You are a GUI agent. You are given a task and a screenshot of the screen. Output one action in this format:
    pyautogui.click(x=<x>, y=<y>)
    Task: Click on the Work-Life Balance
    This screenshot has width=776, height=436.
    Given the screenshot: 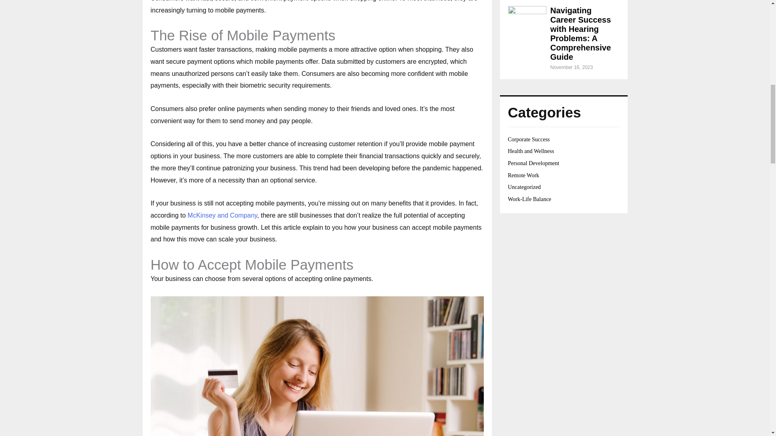 What is the action you would take?
    pyautogui.click(x=529, y=199)
    